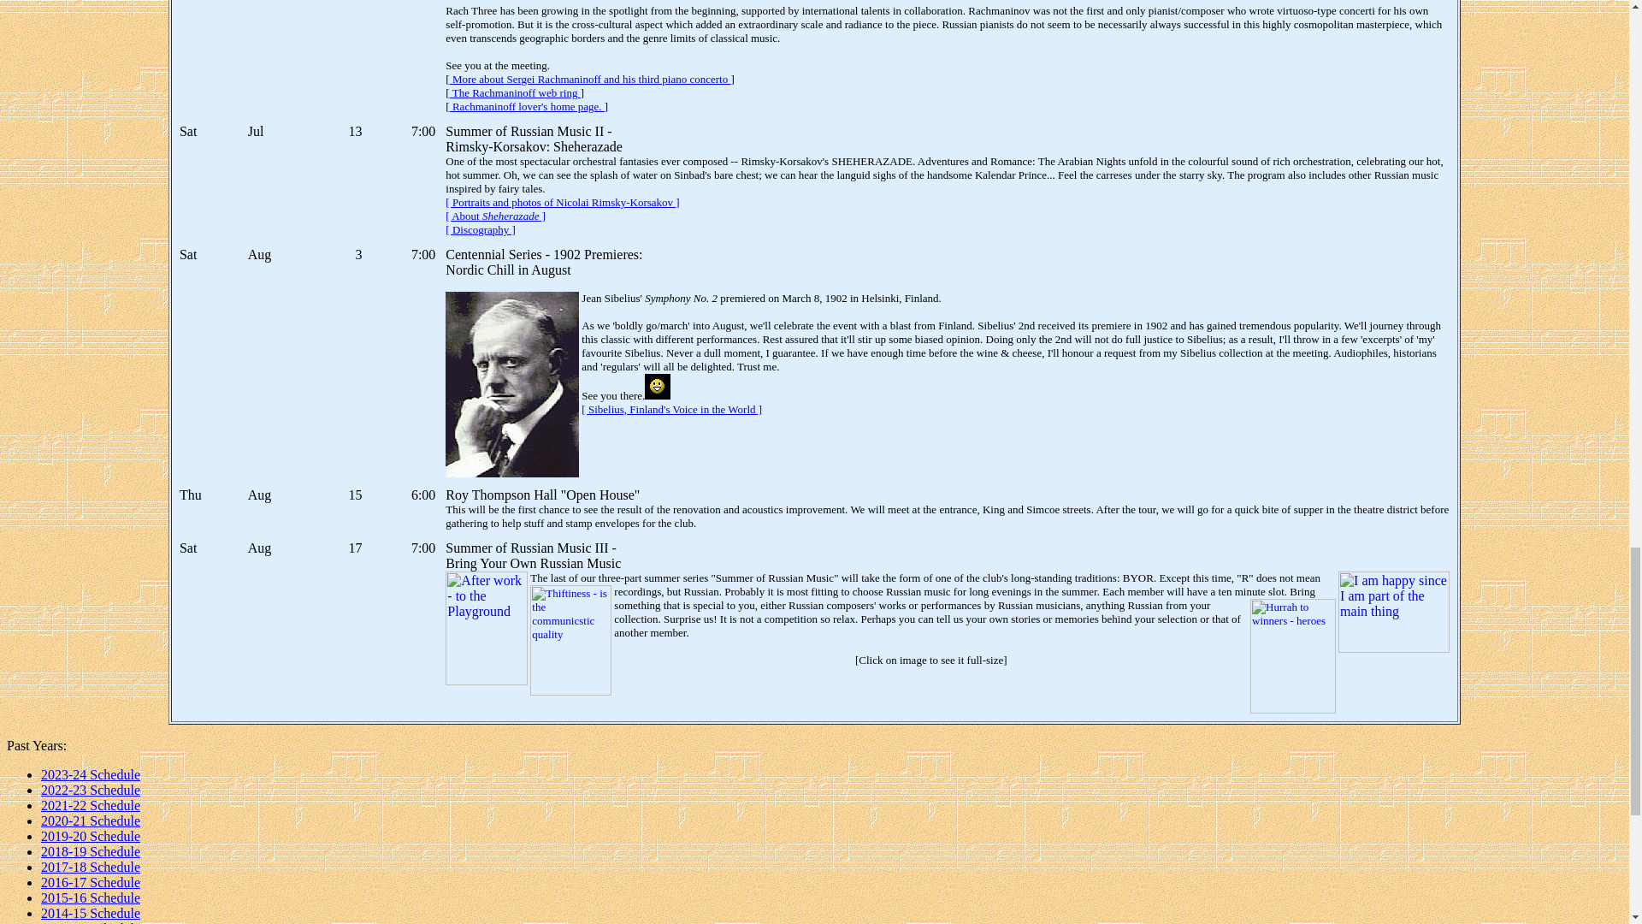  I want to click on Bouncing Smiley, so click(657, 387).